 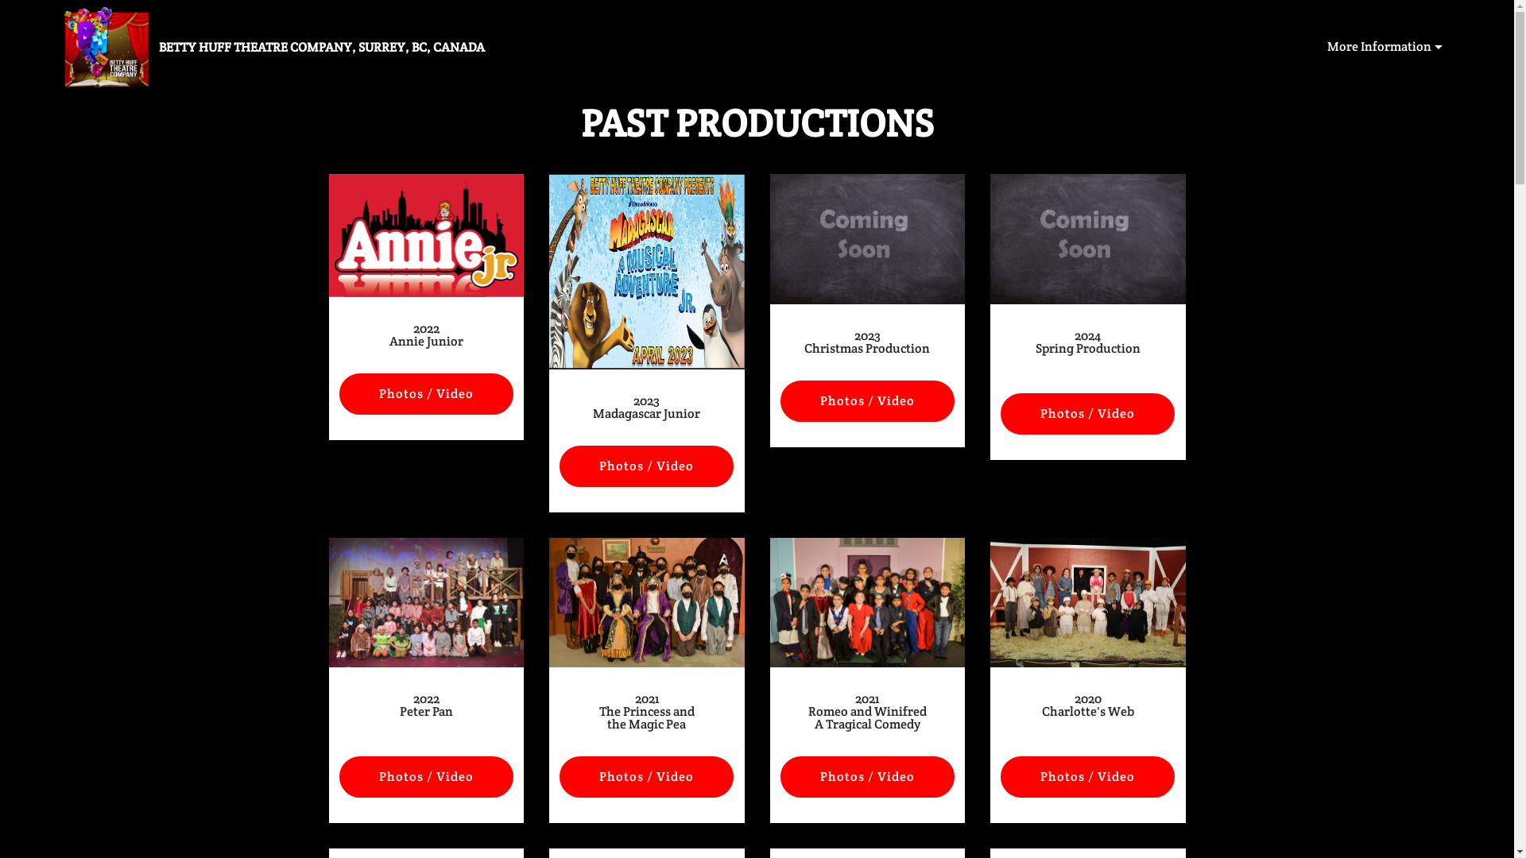 I want to click on Photos / Video, so click(x=647, y=777).